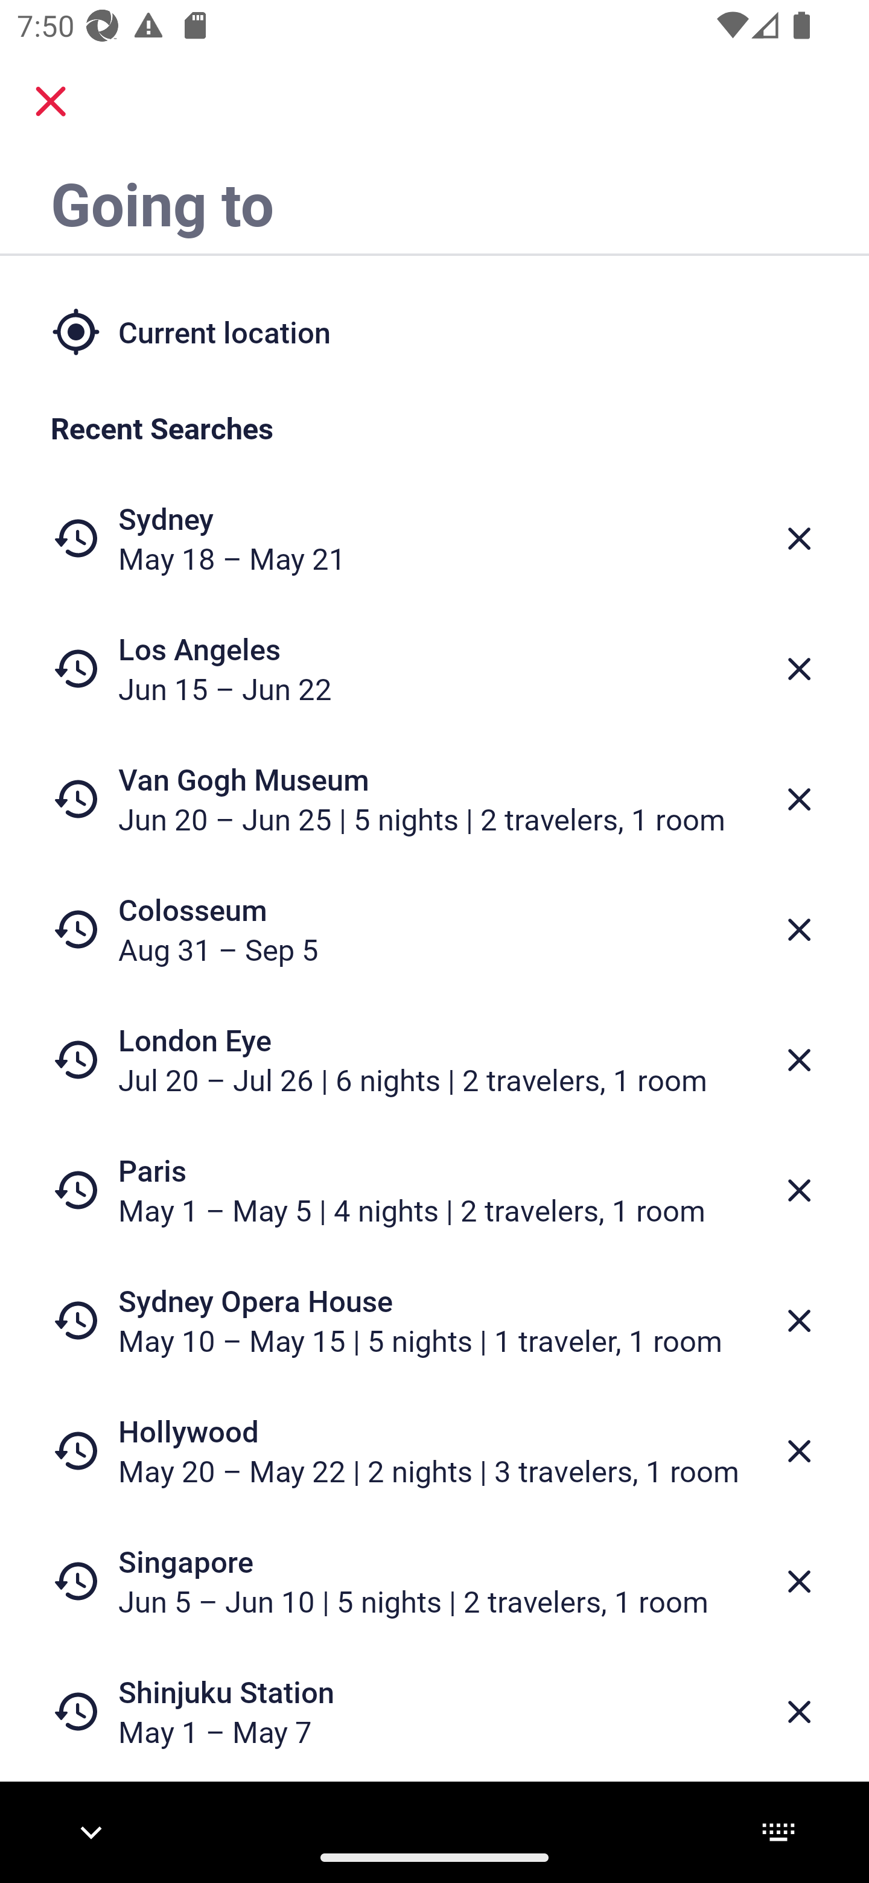 Image resolution: width=869 pixels, height=1883 pixels. What do you see at coordinates (799, 538) in the screenshot?
I see `Delete from recent searches` at bounding box center [799, 538].